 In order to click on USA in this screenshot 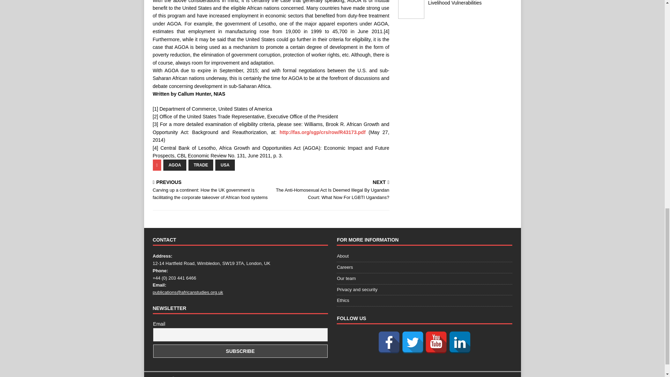, I will do `click(225, 165)`.